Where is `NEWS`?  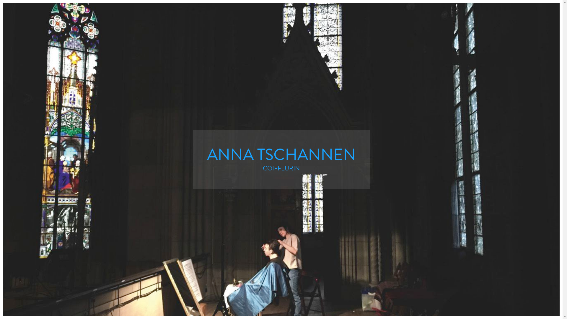 NEWS is located at coordinates (200, 66).